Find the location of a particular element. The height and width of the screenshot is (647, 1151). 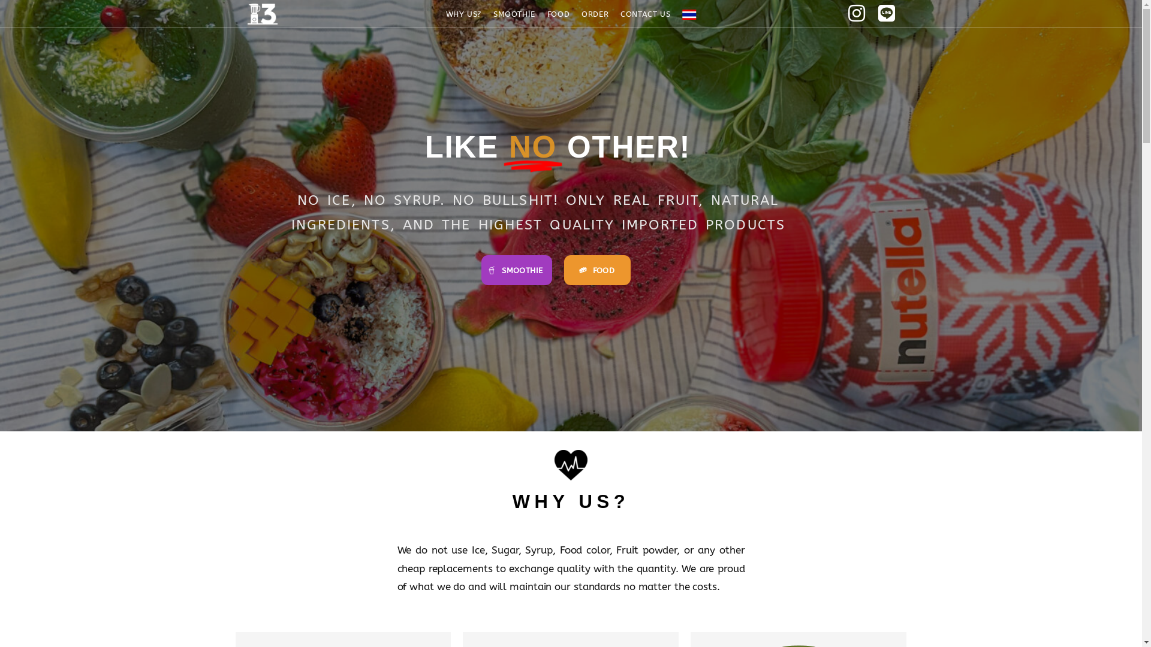

CONTACT US is located at coordinates (645, 14).